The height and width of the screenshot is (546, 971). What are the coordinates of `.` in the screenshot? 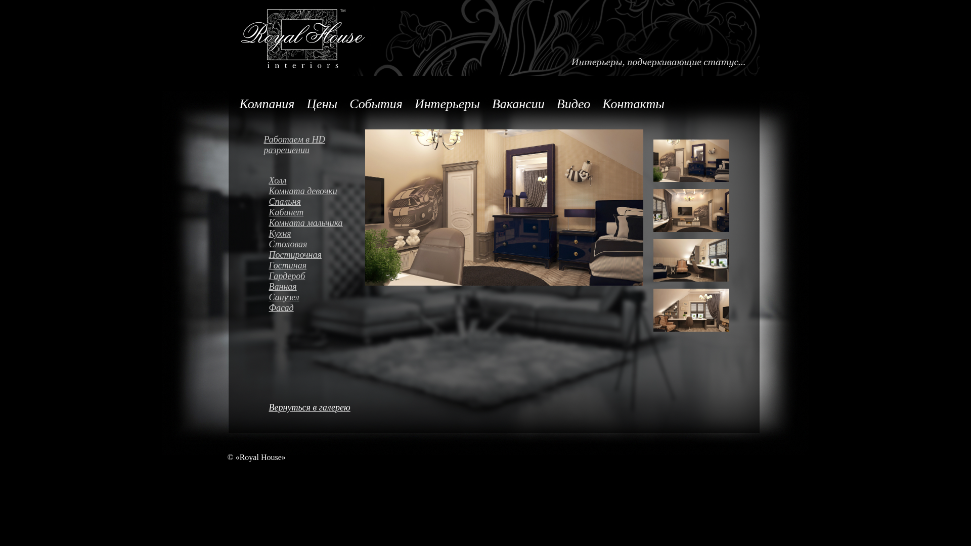 It's located at (475, 299).